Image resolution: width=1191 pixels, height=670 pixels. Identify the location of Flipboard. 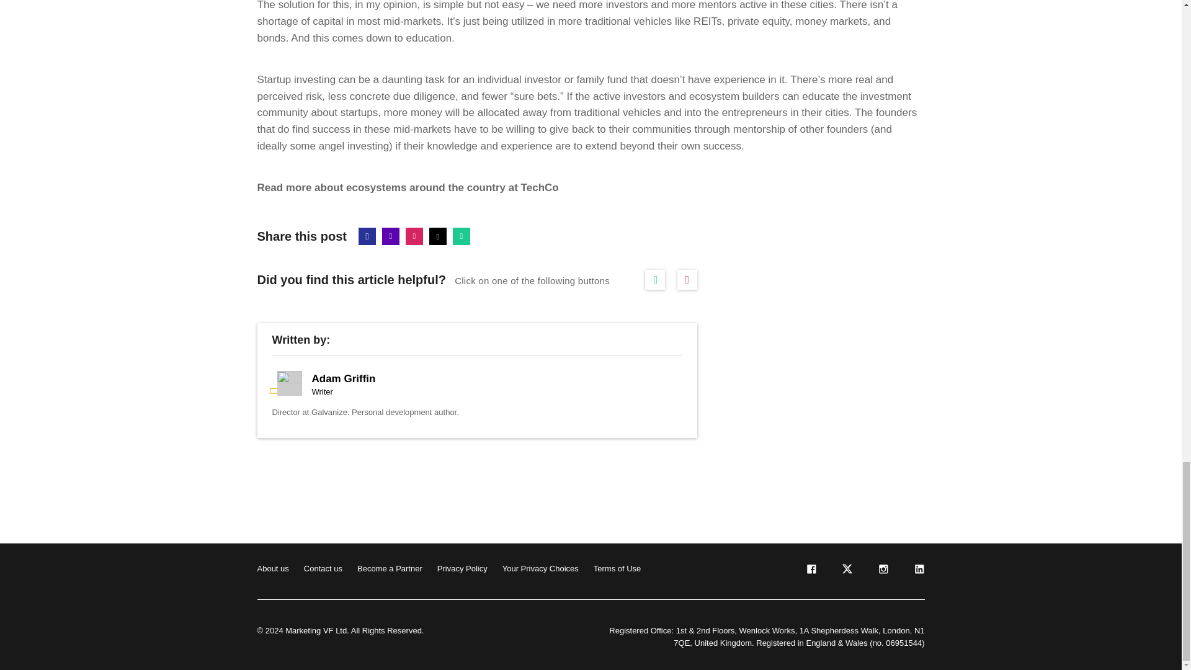
(414, 236).